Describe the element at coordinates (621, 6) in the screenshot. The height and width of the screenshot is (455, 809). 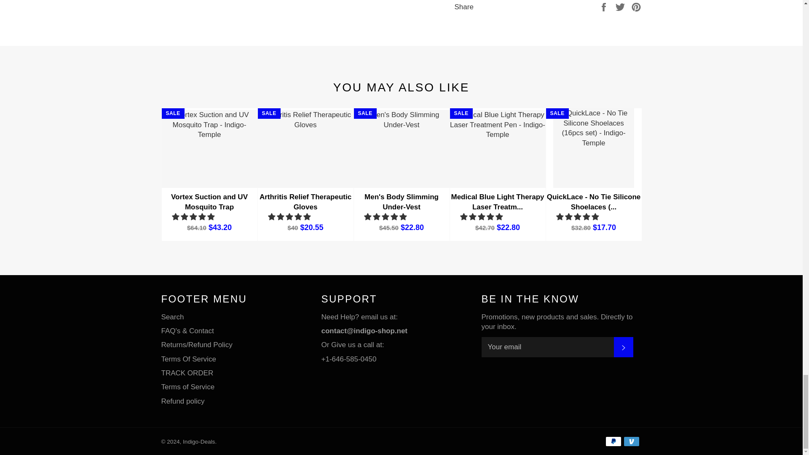
I see `Tweet on Twitter` at that location.